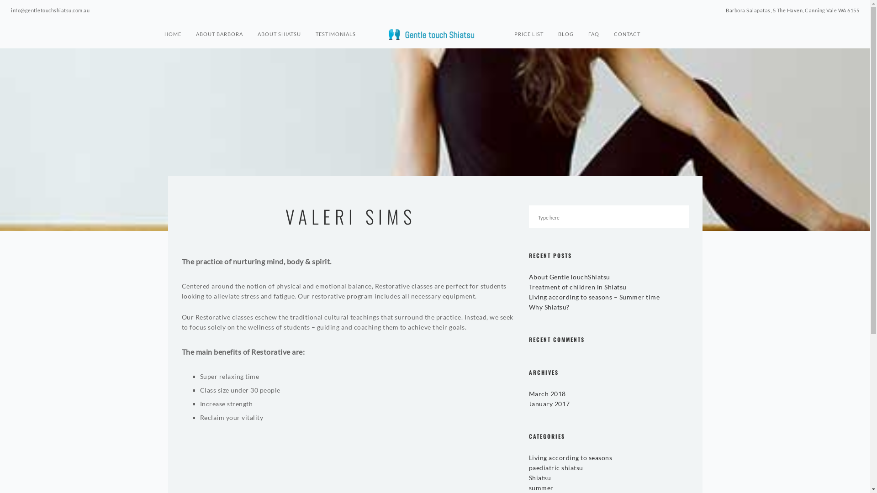 The width and height of the screenshot is (877, 493). What do you see at coordinates (219, 35) in the screenshot?
I see `ABOUT BARBORA` at bounding box center [219, 35].